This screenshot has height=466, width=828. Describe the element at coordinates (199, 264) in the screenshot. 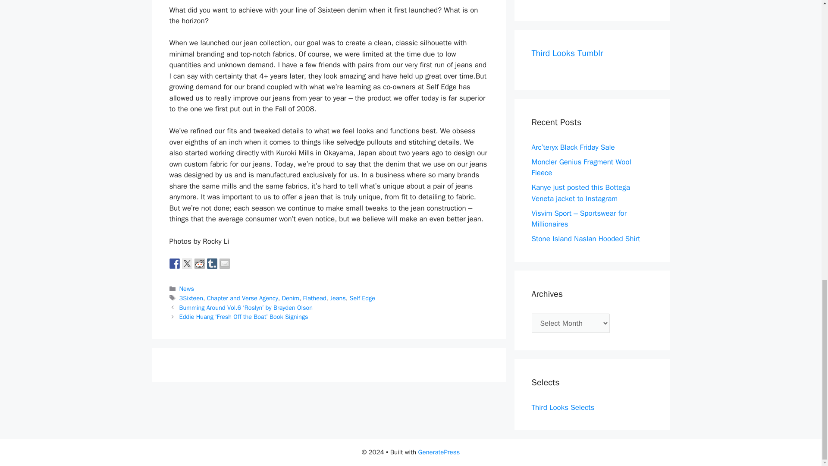

I see `Share on Reddit` at that location.